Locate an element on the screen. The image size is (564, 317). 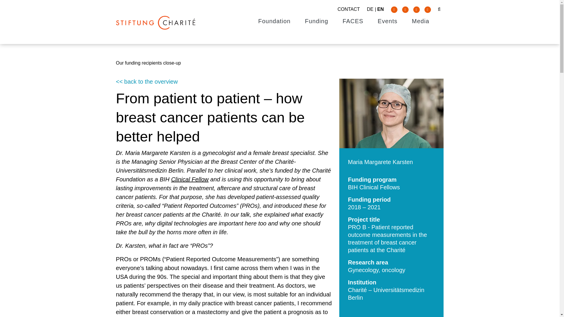
Contact is located at coordinates (348, 9).